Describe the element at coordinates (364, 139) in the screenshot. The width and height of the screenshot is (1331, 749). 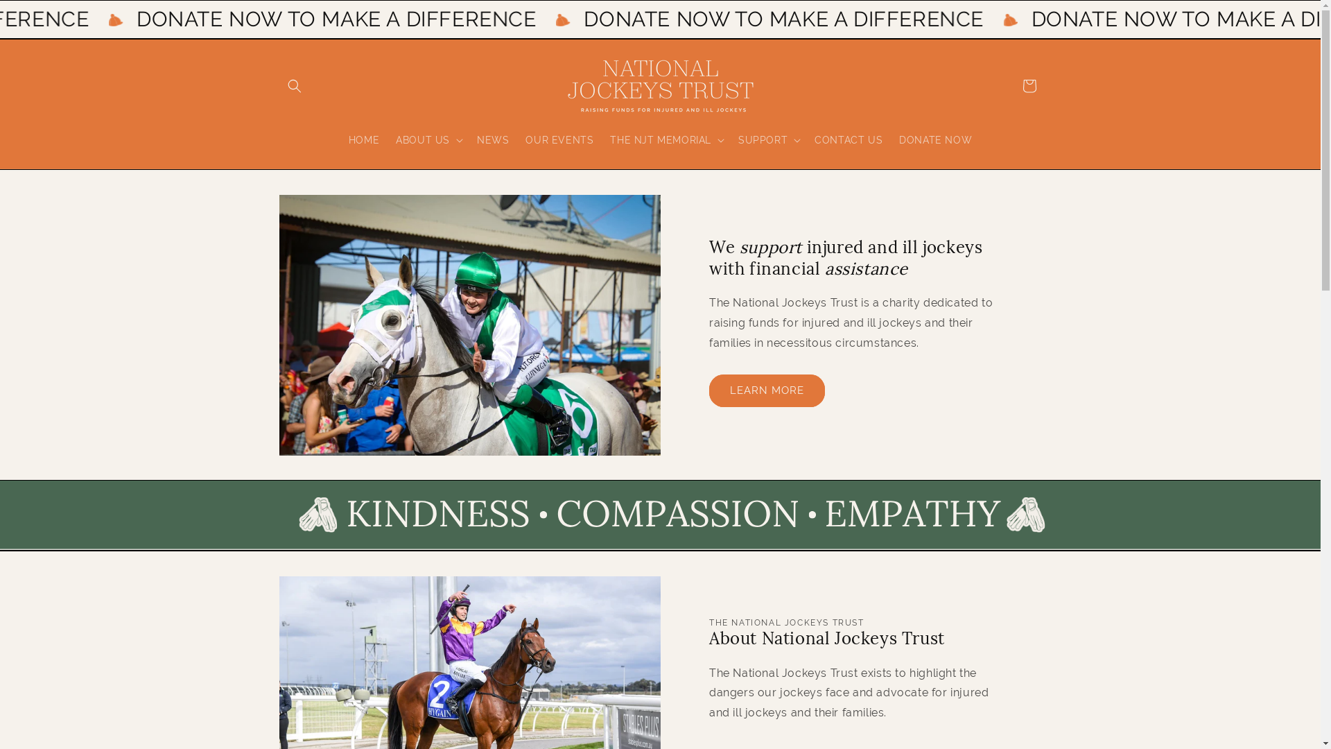
I see `HOME` at that location.